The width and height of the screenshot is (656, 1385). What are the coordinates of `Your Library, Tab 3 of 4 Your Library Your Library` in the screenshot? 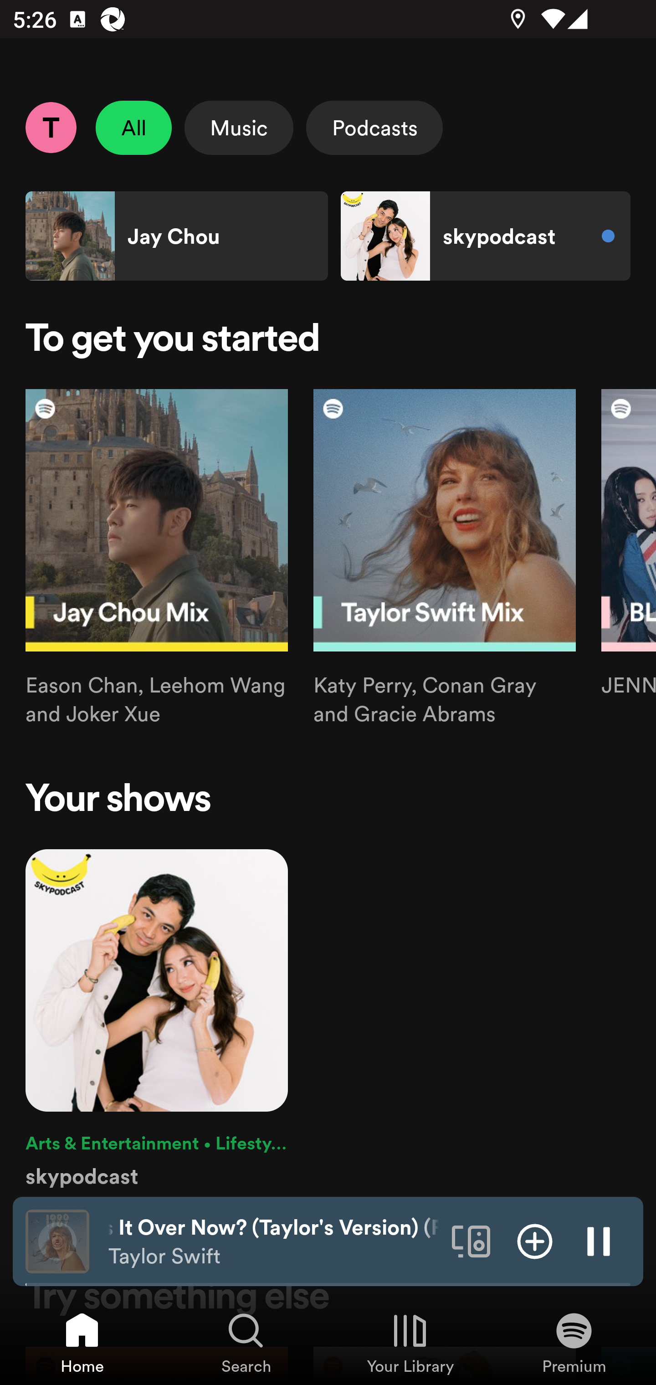 It's located at (410, 1342).